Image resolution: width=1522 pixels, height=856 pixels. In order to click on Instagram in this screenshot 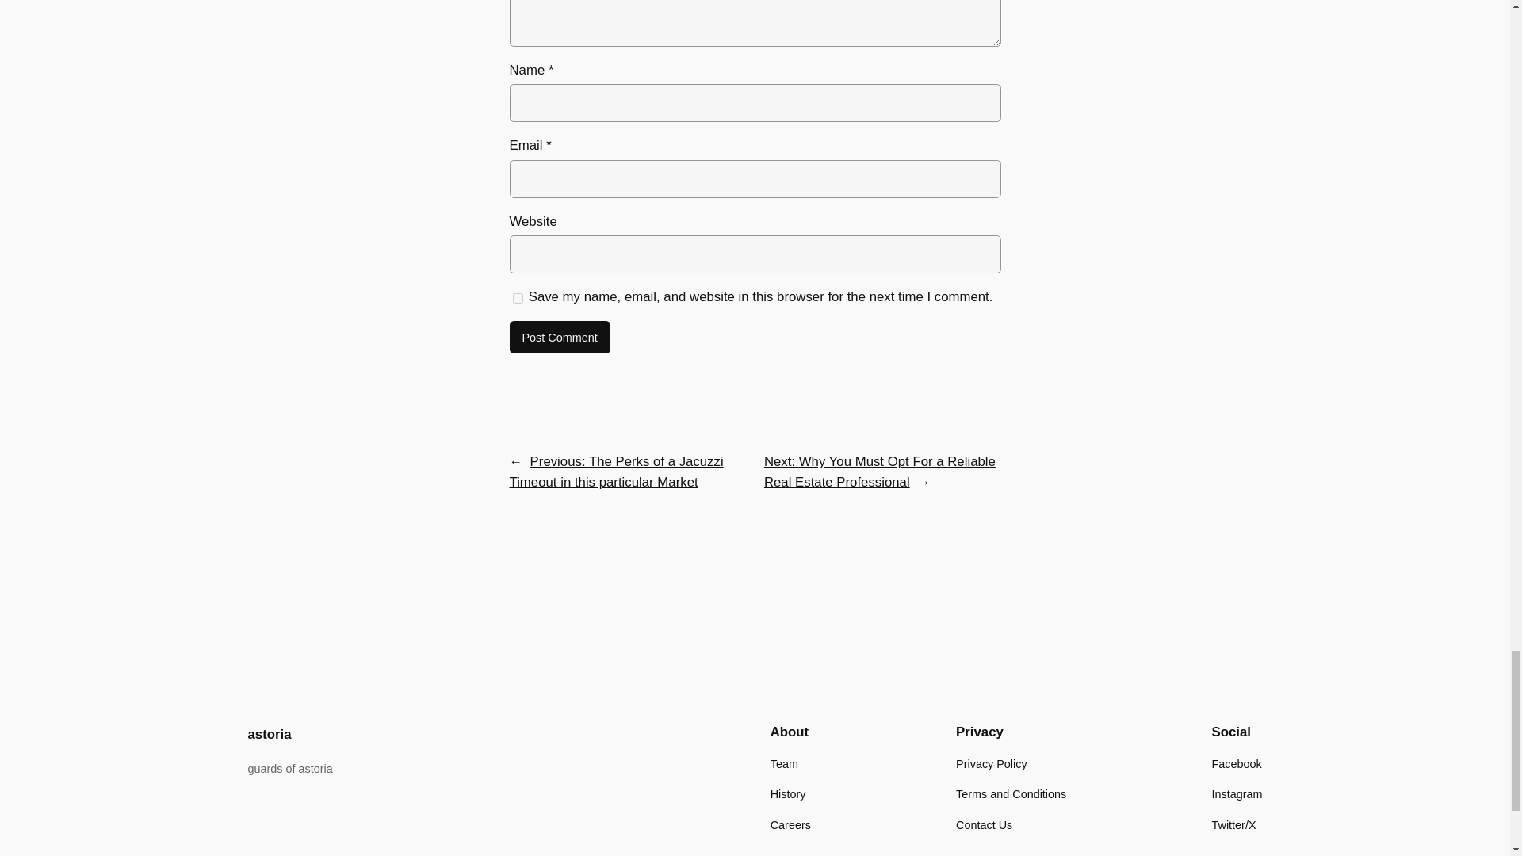, I will do `click(1237, 794)`.